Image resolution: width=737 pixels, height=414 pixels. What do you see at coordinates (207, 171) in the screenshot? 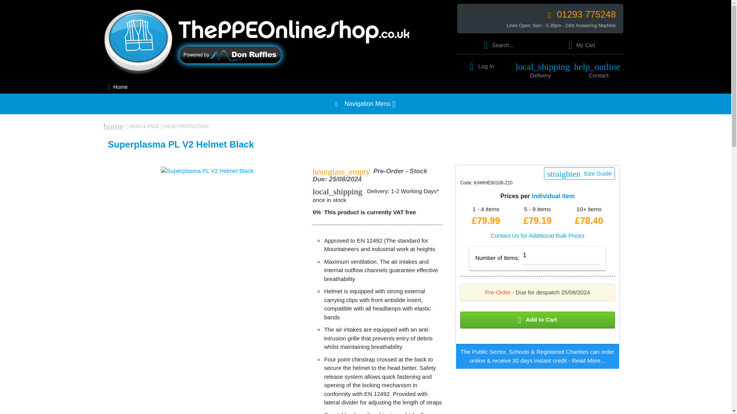
I see ` Superplasma PL V2 Helmet Black` at bounding box center [207, 171].